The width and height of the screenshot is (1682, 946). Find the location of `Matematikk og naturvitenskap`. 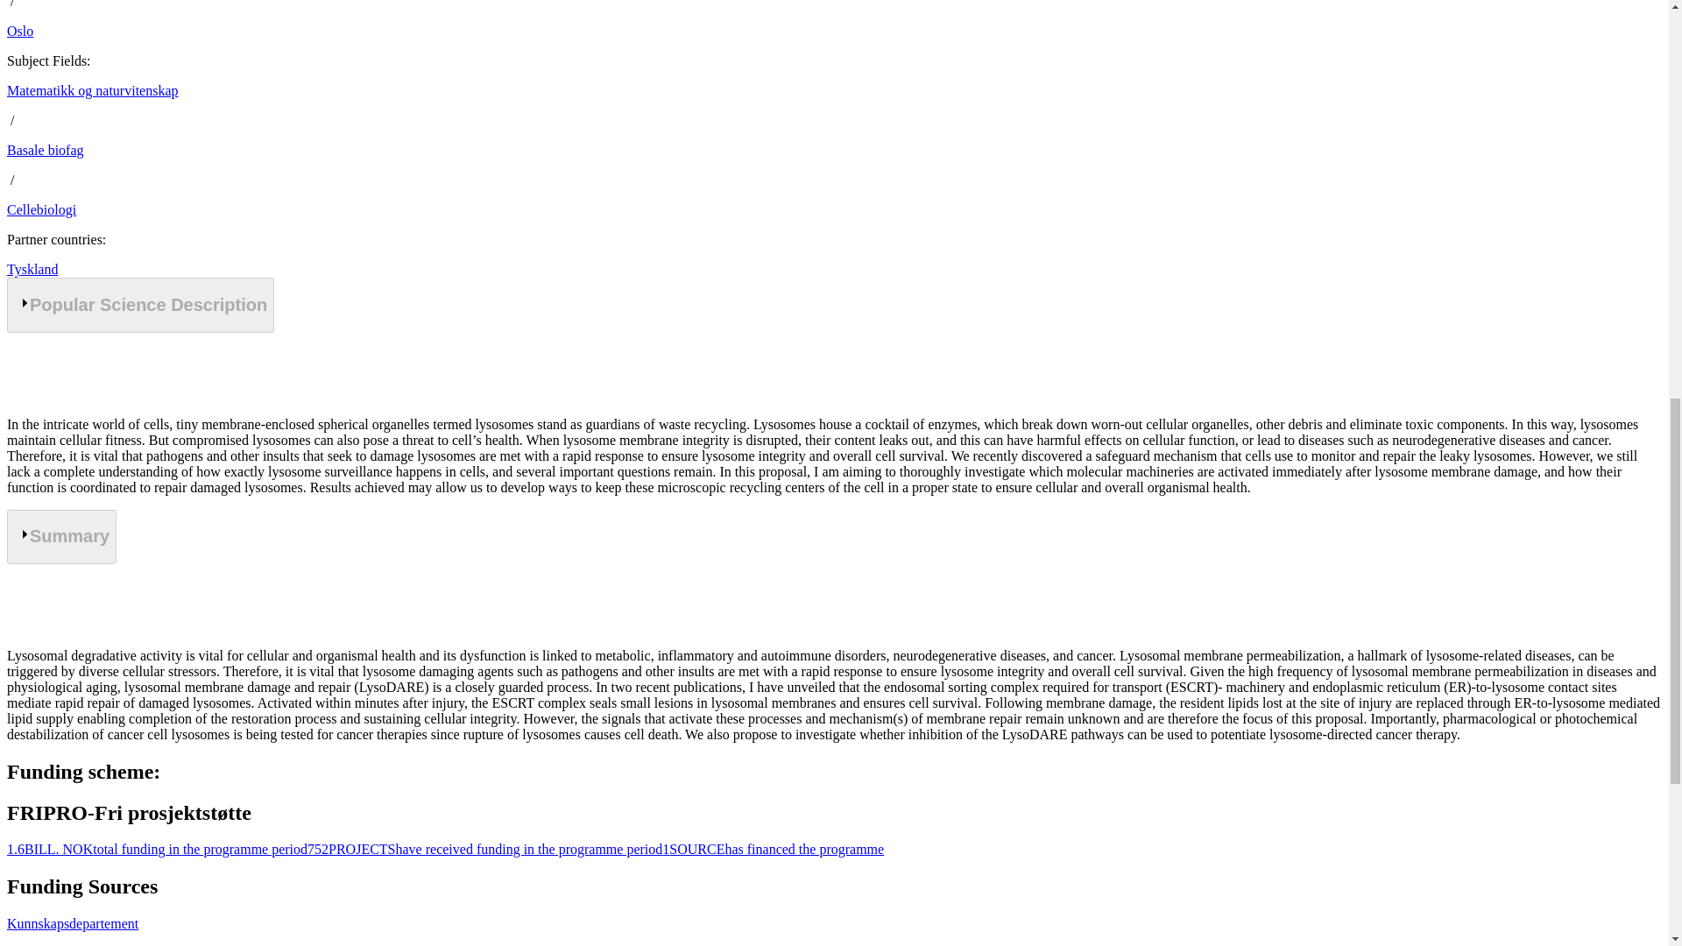

Matematikk og naturvitenskap is located at coordinates (92, 91).